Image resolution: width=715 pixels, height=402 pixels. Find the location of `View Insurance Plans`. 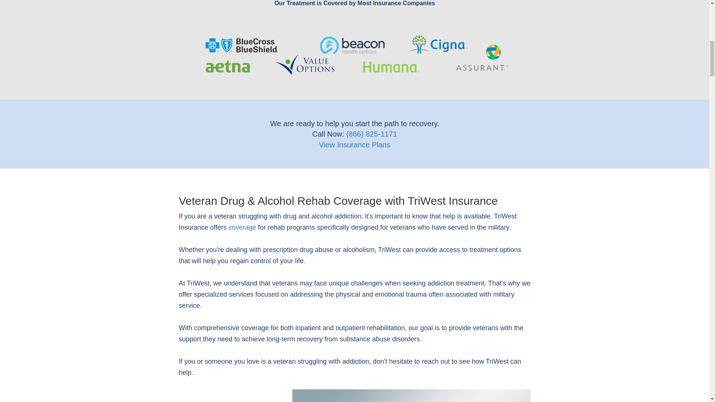

View Insurance Plans is located at coordinates (355, 144).